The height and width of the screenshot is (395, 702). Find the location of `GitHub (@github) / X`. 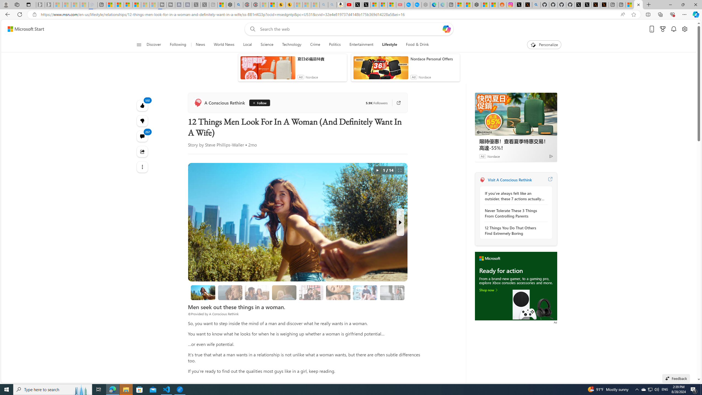

GitHub (@github) / X is located at coordinates (587, 5).